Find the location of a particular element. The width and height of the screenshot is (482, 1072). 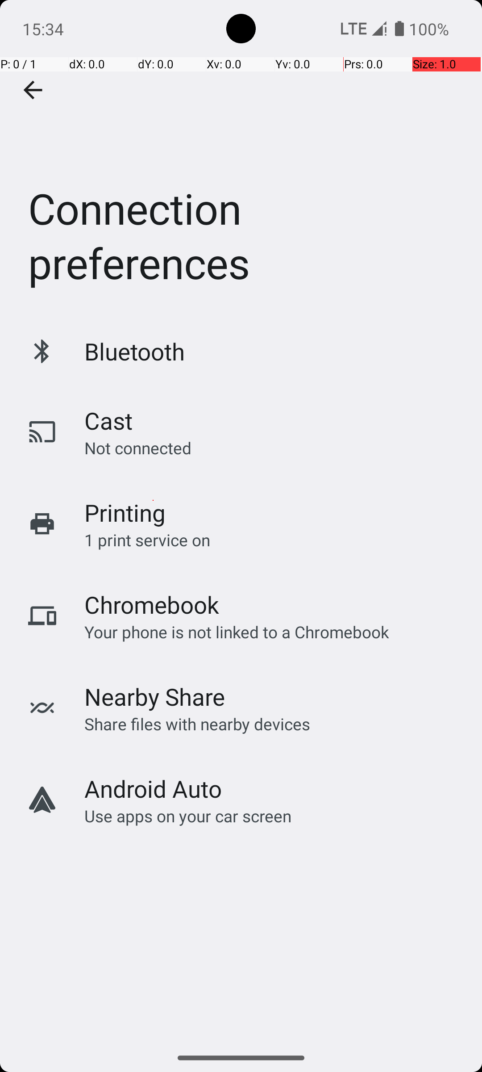

Nearby Share is located at coordinates (155, 697).